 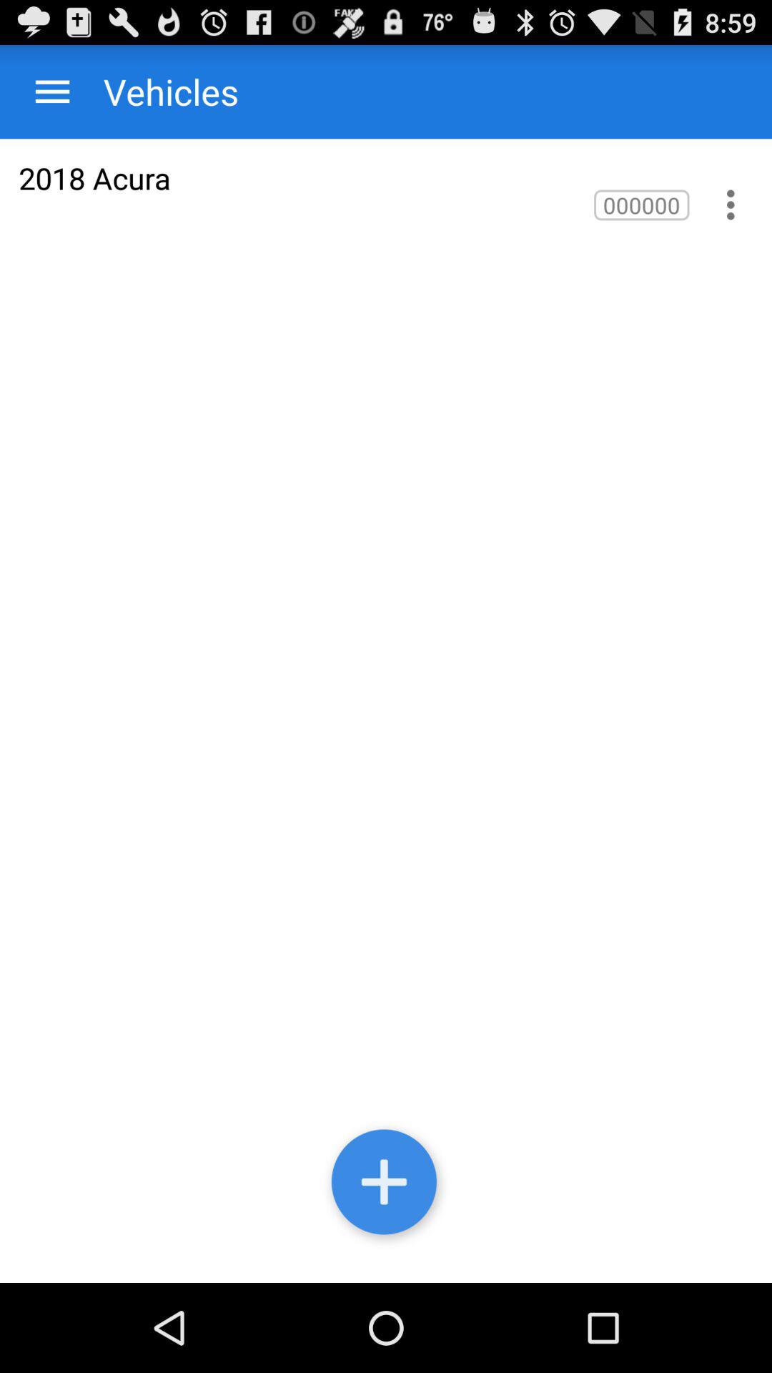 I want to click on open options, so click(x=53, y=92).